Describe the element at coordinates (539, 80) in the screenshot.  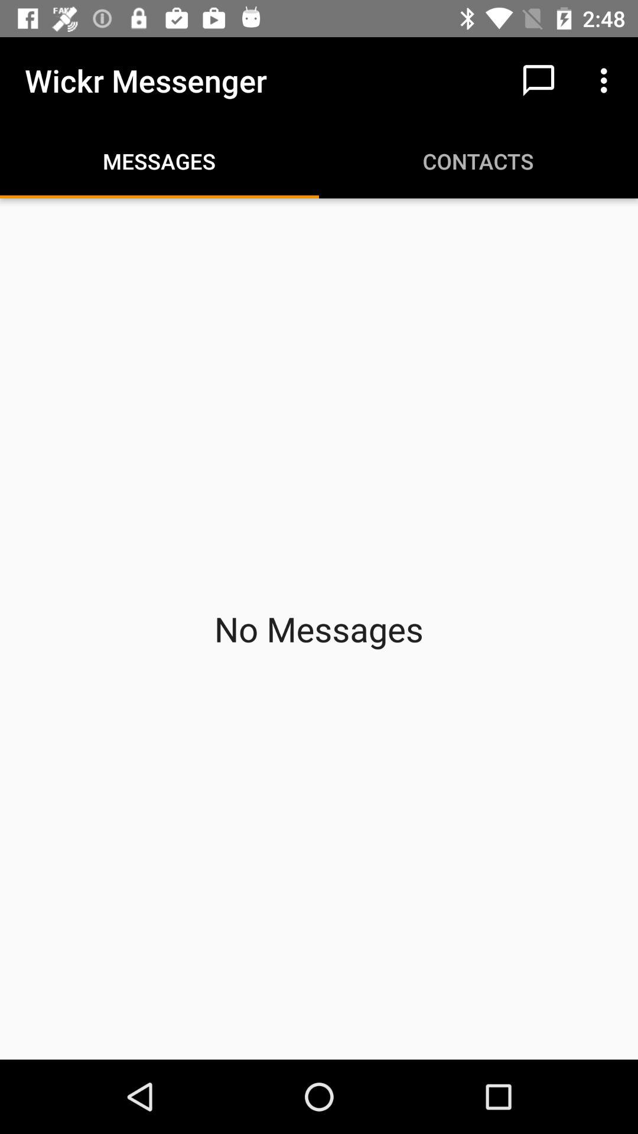
I see `tap icon above contacts item` at that location.